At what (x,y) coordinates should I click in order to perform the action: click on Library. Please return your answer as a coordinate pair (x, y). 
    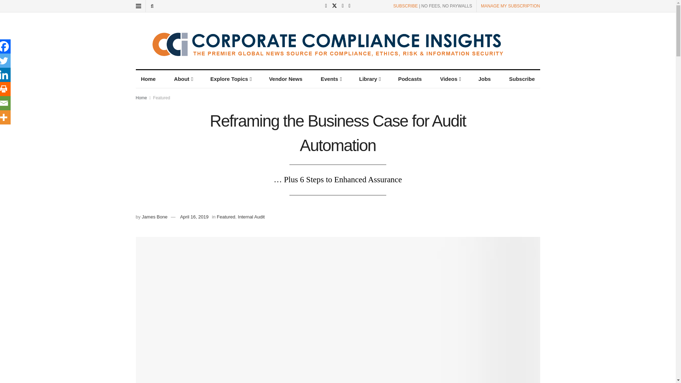
    Looking at the image, I should click on (370, 79).